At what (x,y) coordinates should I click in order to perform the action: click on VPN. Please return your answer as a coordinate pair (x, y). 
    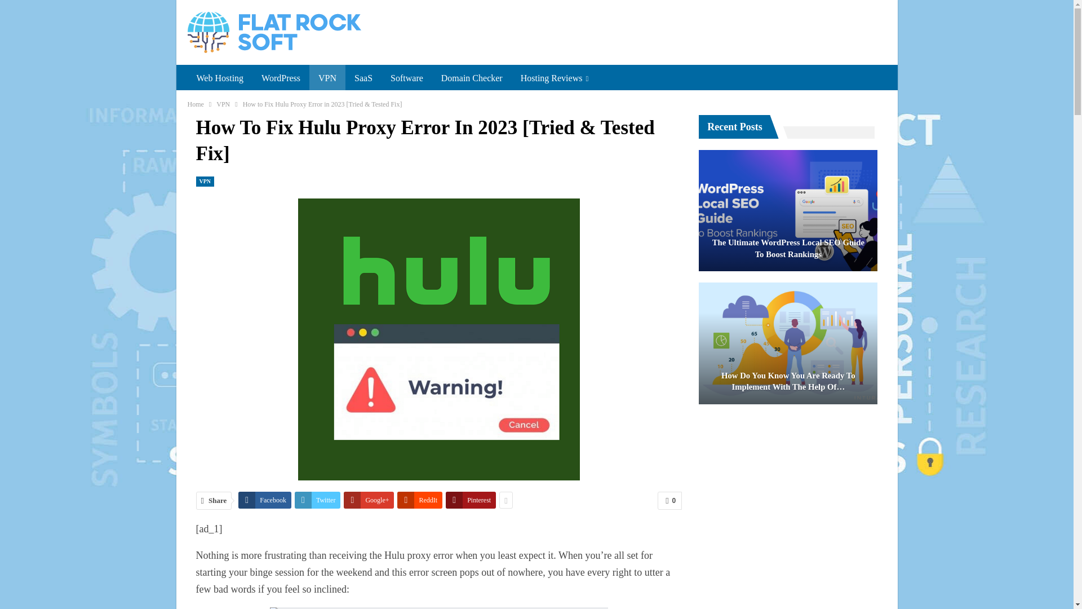
    Looking at the image, I should click on (205, 182).